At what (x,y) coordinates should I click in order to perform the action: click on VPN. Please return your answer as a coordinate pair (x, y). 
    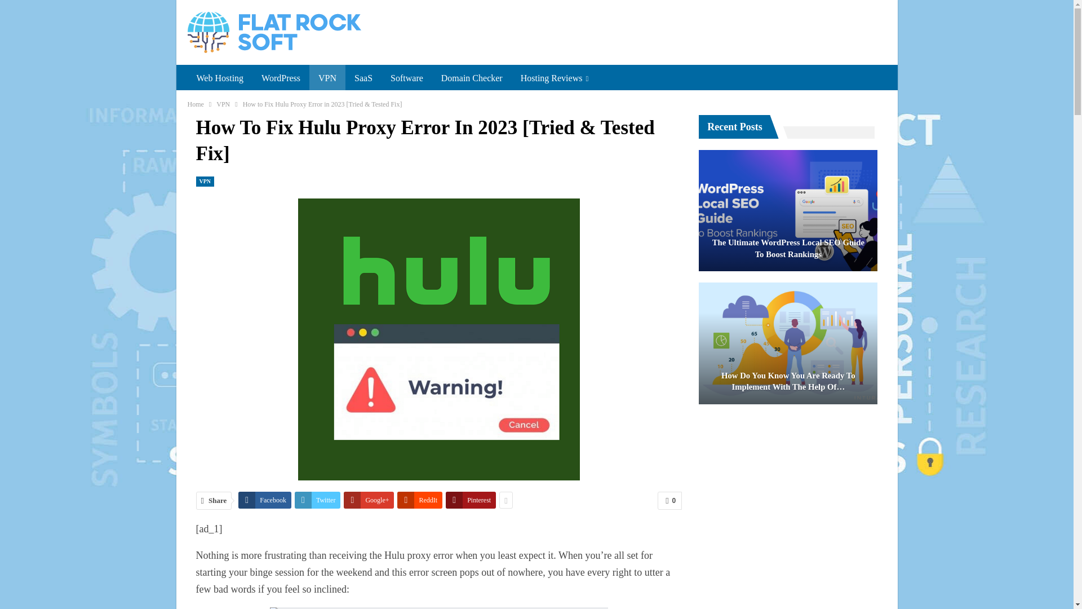
    Looking at the image, I should click on (205, 182).